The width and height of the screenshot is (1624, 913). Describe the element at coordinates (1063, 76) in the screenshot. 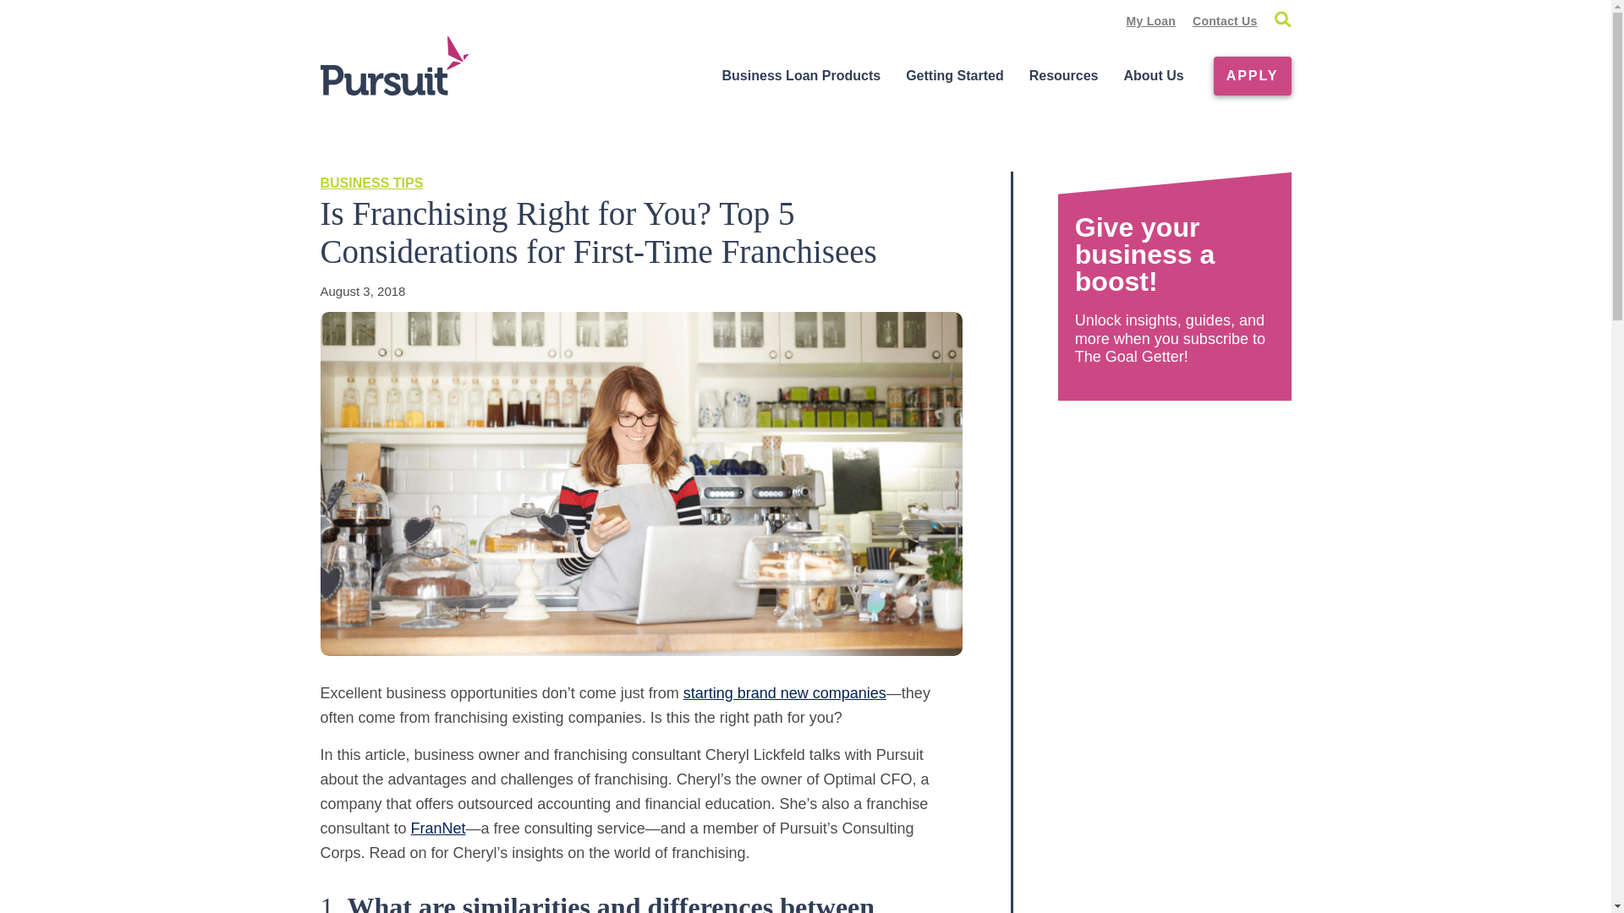

I see `Resources` at that location.